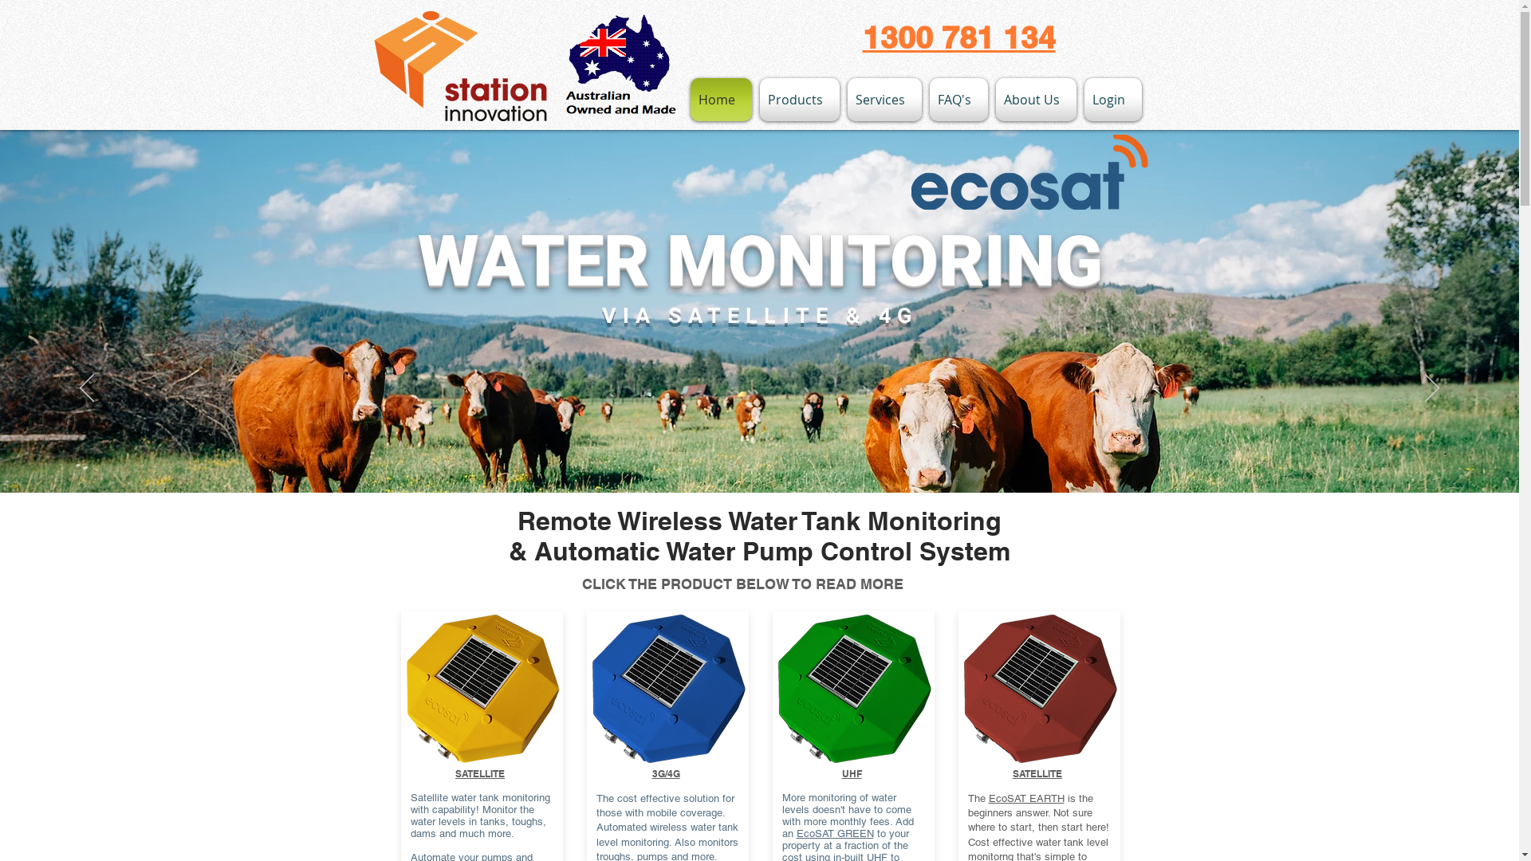 The image size is (1531, 861). Describe the element at coordinates (959, 37) in the screenshot. I see `1300 781 134` at that location.